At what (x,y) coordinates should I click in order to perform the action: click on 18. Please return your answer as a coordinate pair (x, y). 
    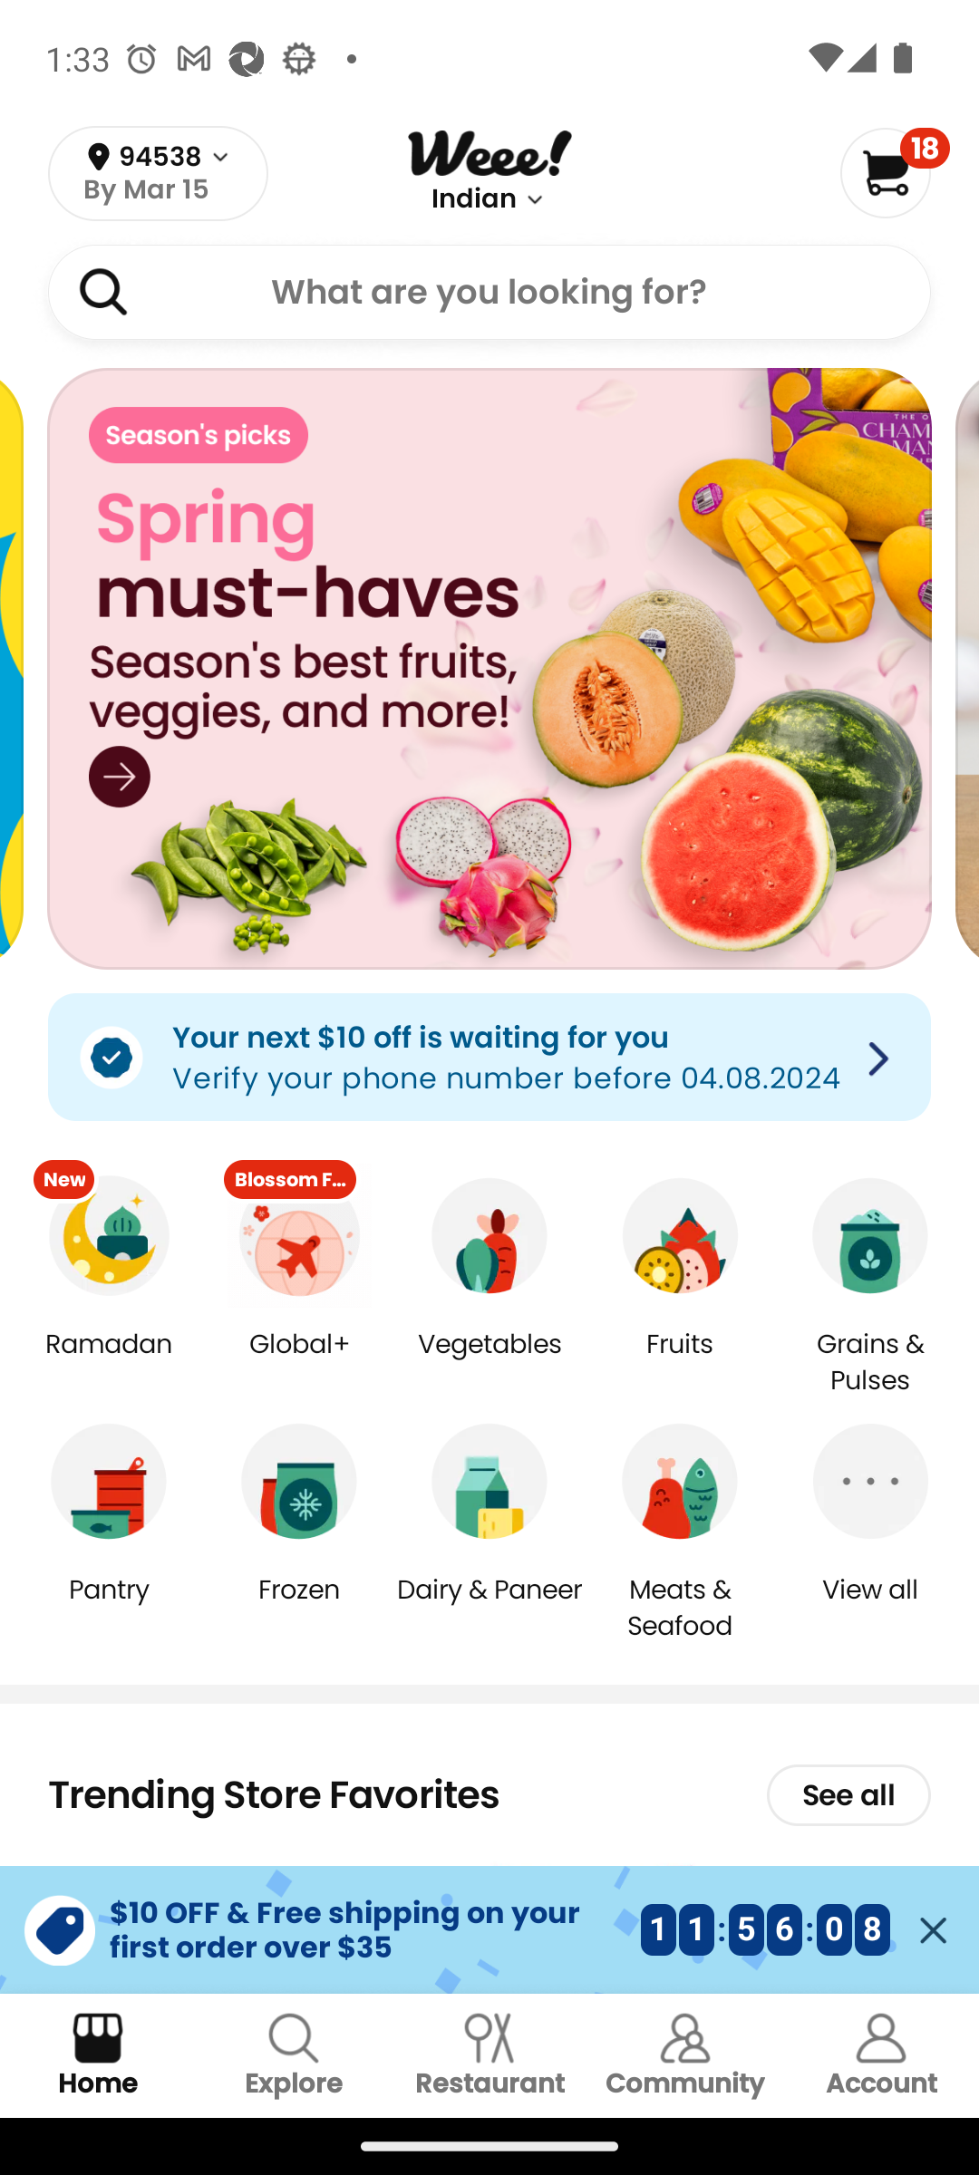
    Looking at the image, I should click on (894, 172).